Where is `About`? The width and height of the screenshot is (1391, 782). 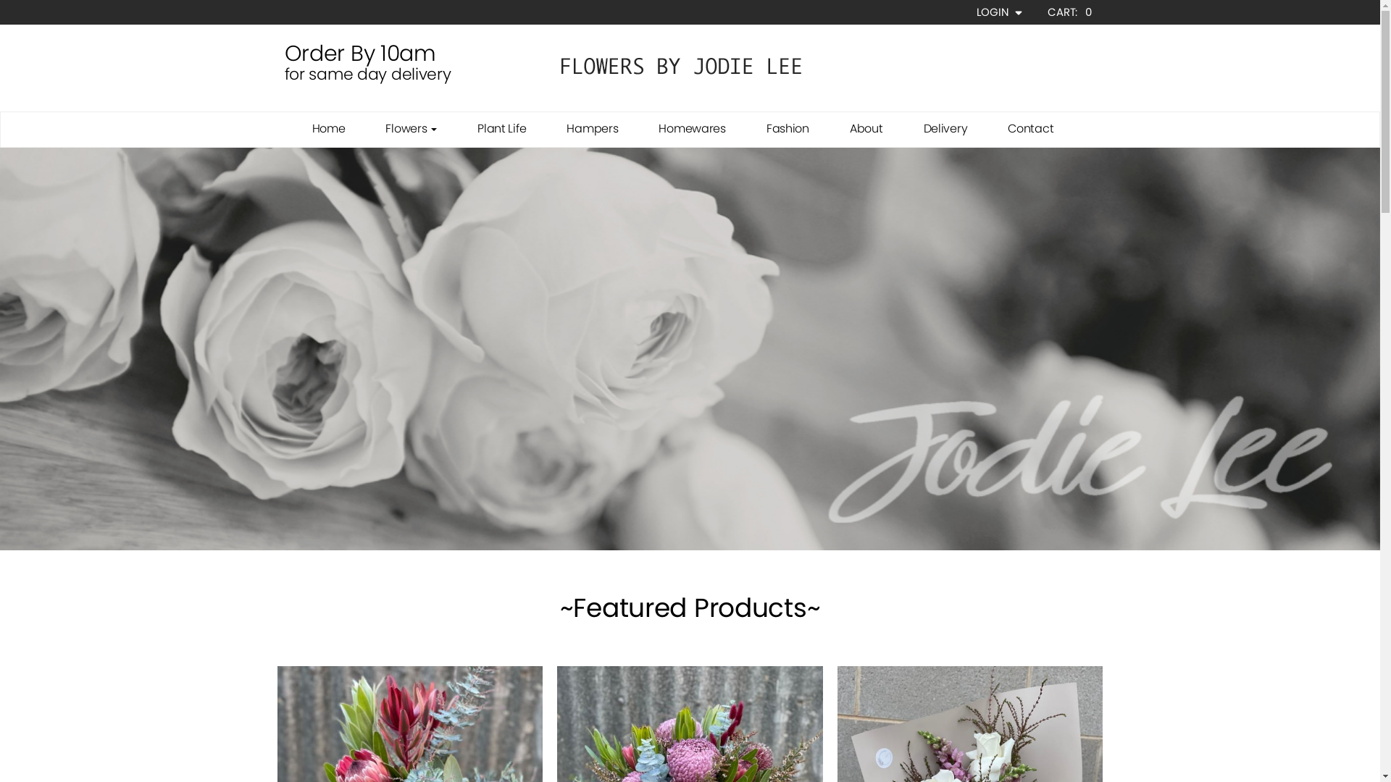 About is located at coordinates (866, 129).